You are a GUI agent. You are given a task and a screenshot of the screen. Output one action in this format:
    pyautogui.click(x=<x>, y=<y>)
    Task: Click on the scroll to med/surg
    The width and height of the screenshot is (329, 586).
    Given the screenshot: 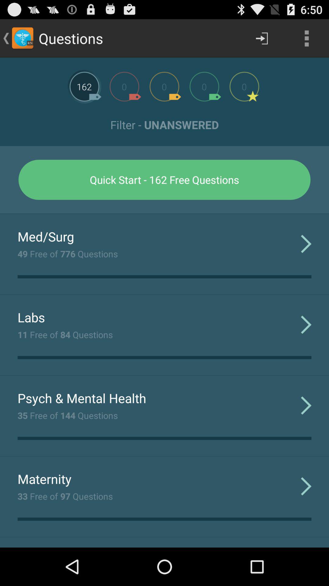 What is the action you would take?
    pyautogui.click(x=46, y=236)
    